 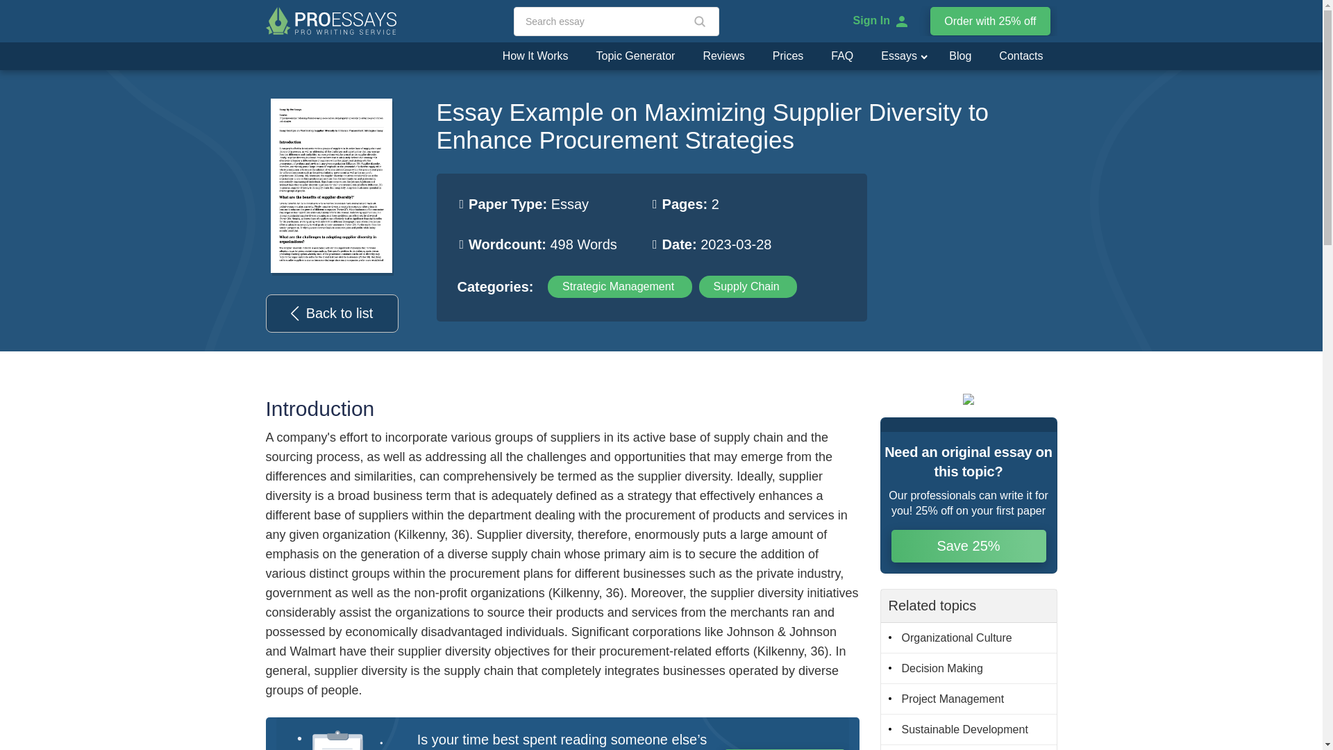 I want to click on FAQ, so click(x=841, y=56).